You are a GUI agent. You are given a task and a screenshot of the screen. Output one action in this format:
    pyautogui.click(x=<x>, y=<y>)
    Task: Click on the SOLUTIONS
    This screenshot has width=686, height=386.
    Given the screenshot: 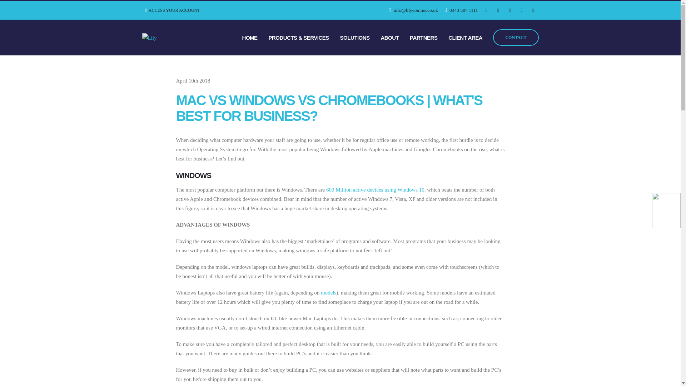 What is the action you would take?
    pyautogui.click(x=354, y=38)
    